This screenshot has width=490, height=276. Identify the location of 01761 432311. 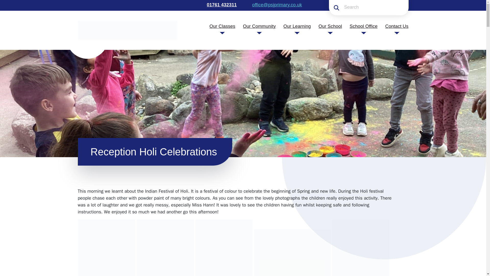
(221, 5).